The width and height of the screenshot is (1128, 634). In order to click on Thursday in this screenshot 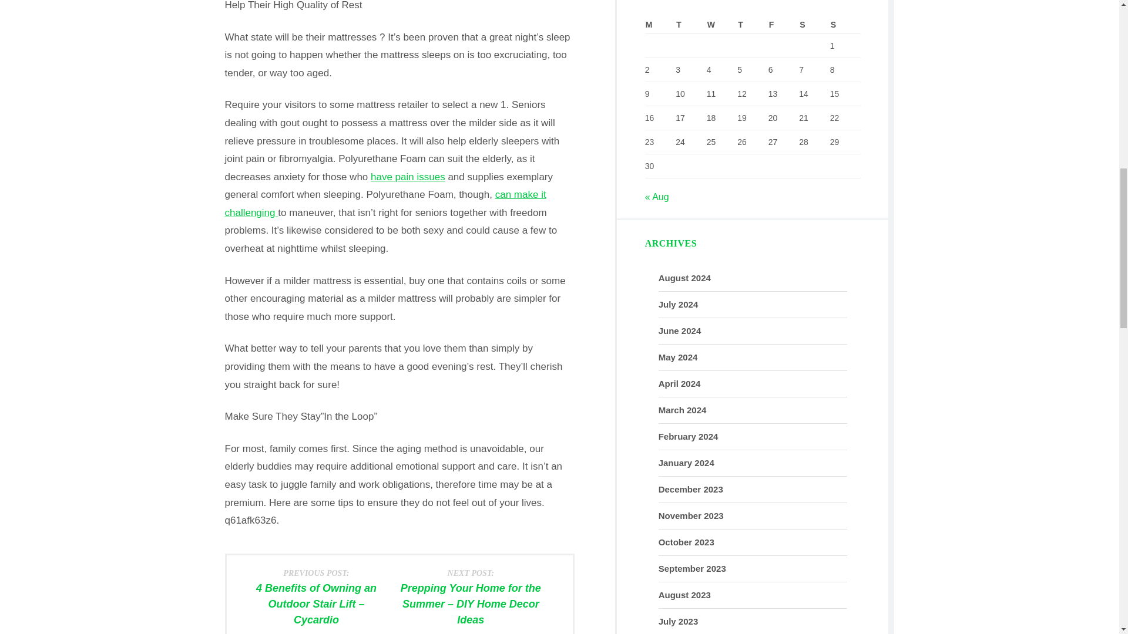, I will do `click(753, 25)`.